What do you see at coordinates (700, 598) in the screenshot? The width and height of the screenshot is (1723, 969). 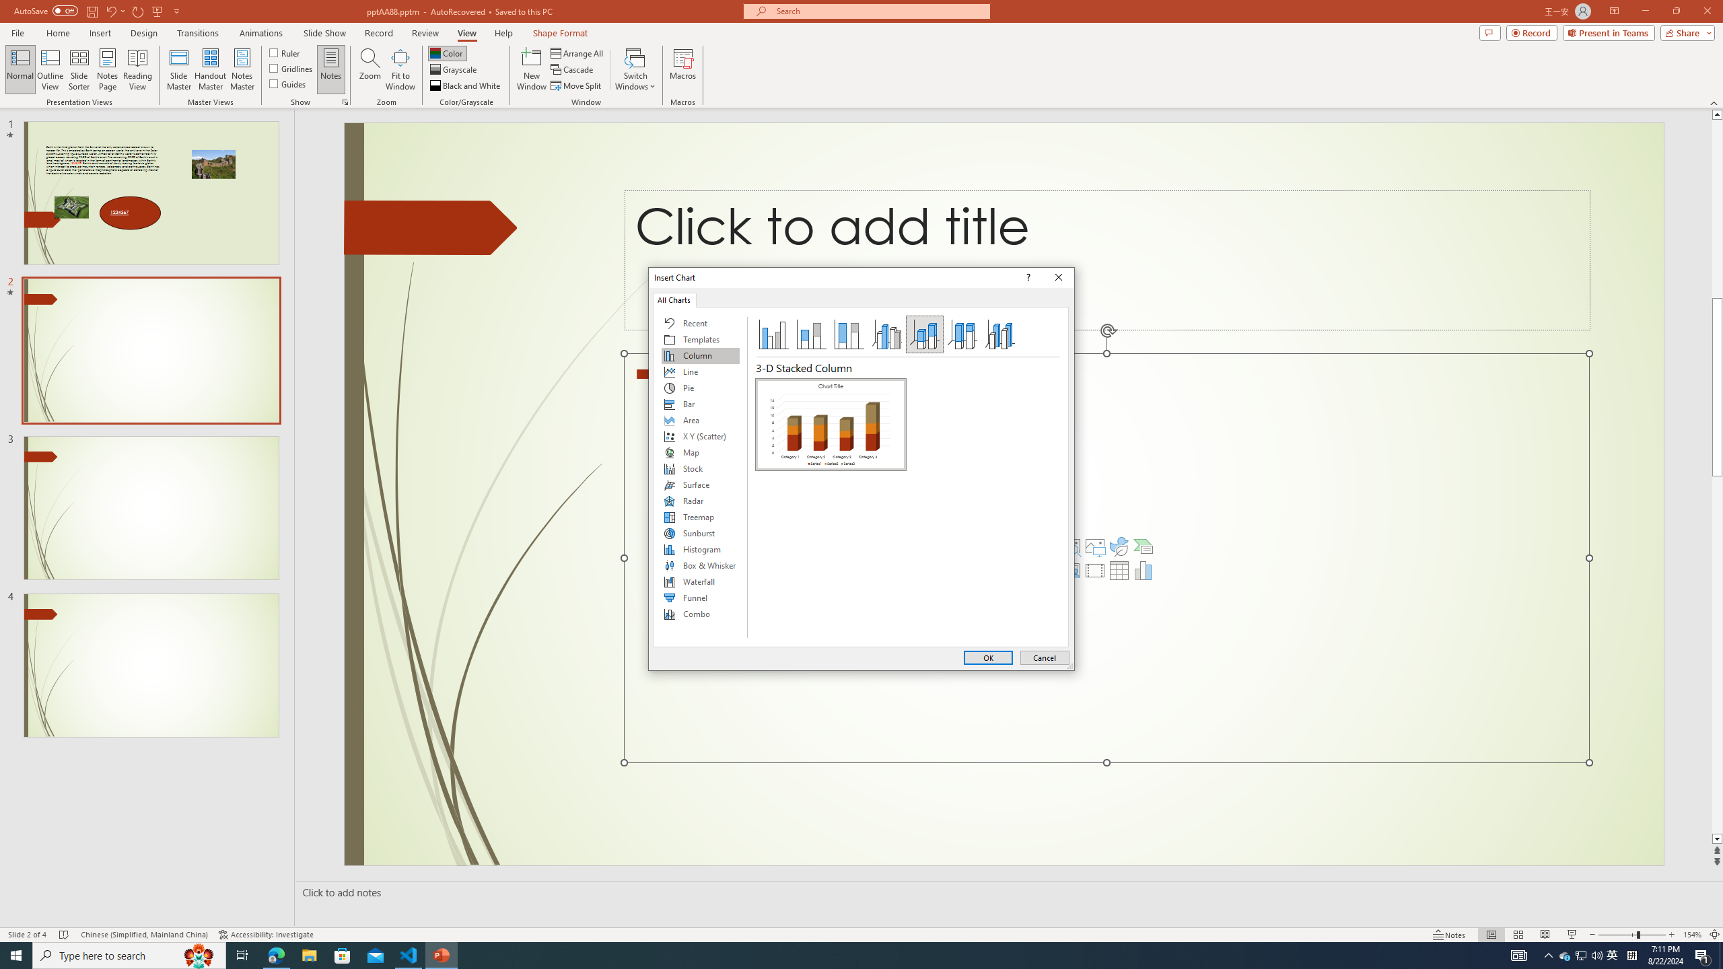 I see `Funnel` at bounding box center [700, 598].